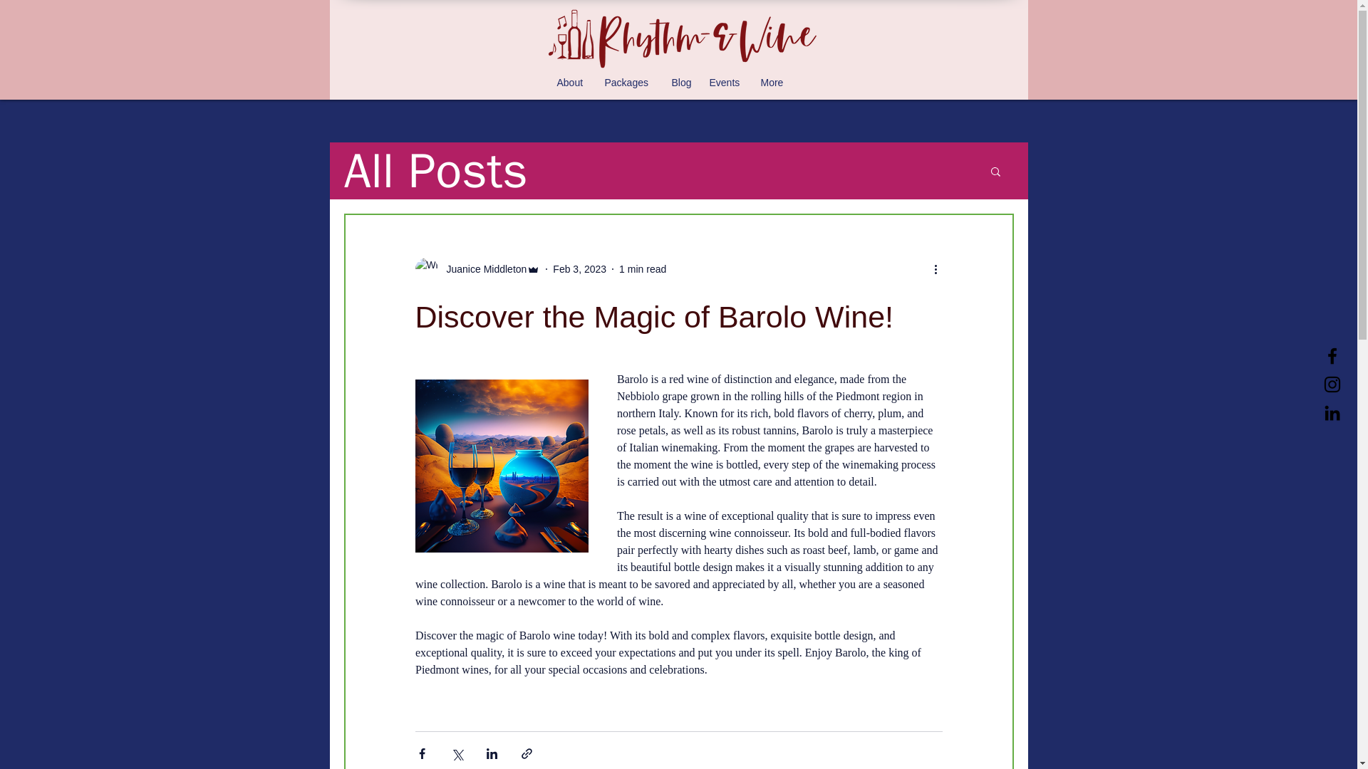 Image resolution: width=1368 pixels, height=769 pixels. What do you see at coordinates (435, 171) in the screenshot?
I see `All Posts` at bounding box center [435, 171].